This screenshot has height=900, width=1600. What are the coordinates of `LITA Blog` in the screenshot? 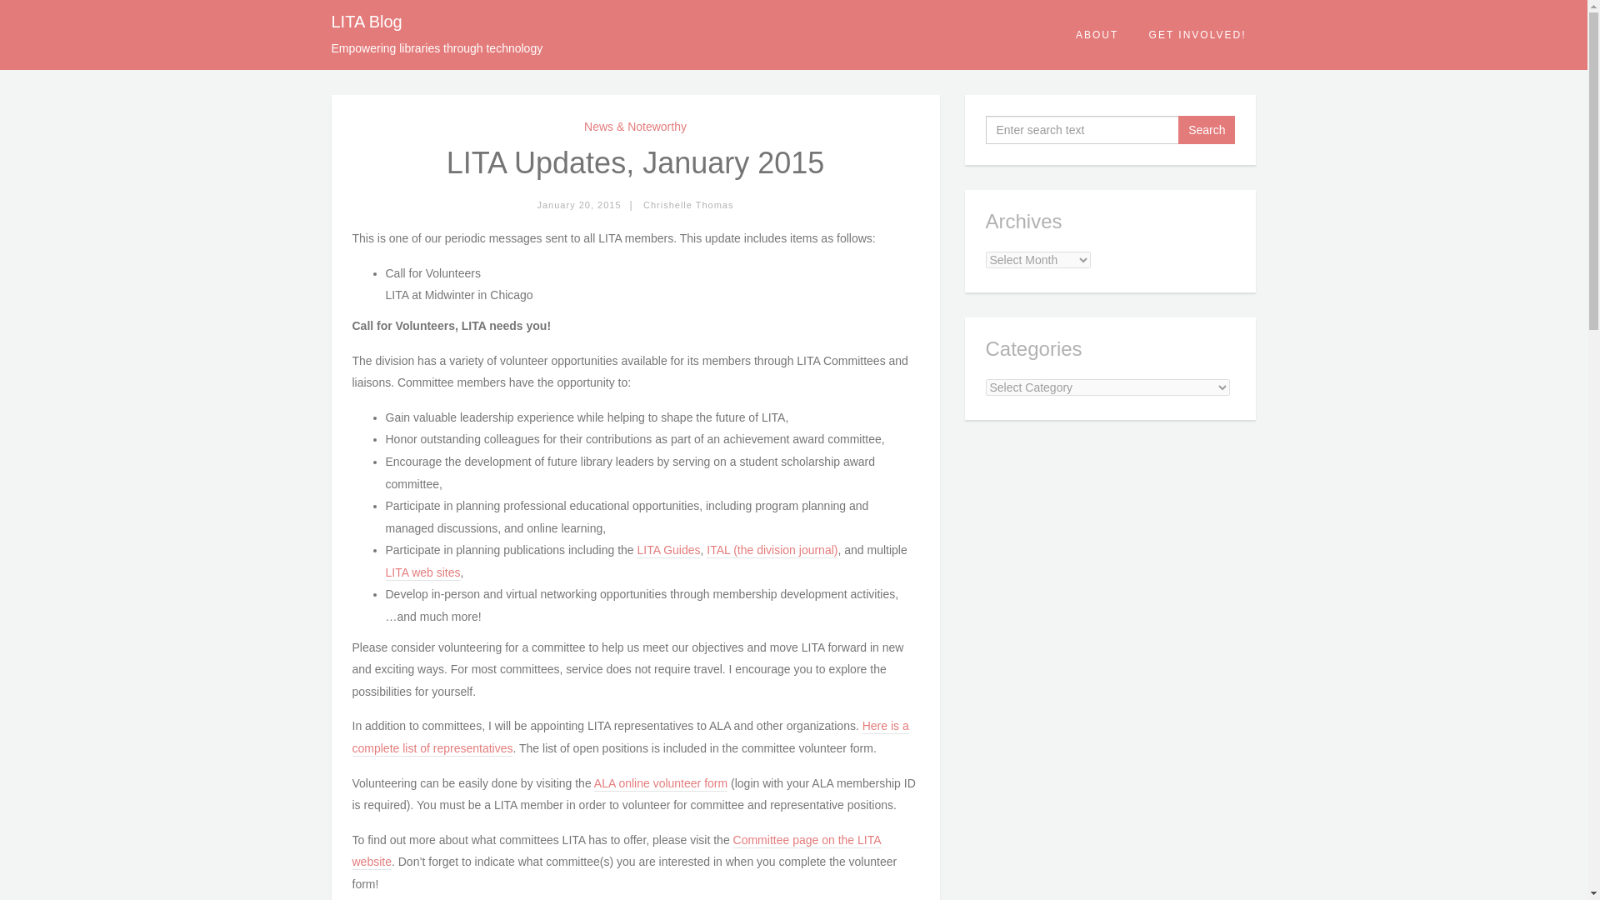 It's located at (367, 22).